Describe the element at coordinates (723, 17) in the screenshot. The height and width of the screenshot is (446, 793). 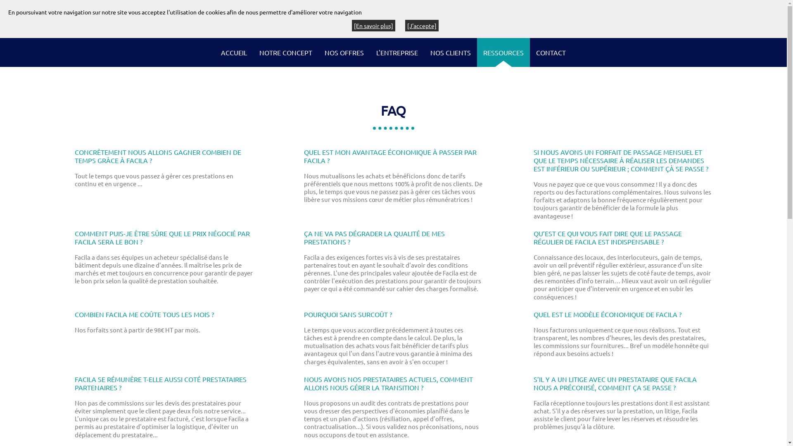
I see `  ESPACE PRO` at that location.